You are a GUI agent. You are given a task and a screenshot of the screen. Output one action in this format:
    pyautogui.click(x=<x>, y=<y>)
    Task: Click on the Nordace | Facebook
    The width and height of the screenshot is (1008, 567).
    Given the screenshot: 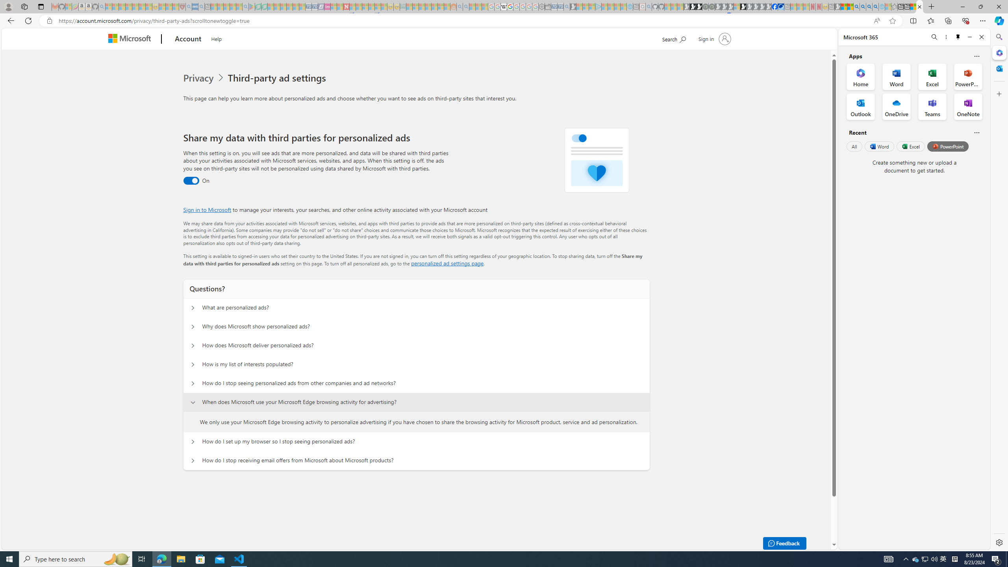 What is the action you would take?
    pyautogui.click(x=775, y=7)
    